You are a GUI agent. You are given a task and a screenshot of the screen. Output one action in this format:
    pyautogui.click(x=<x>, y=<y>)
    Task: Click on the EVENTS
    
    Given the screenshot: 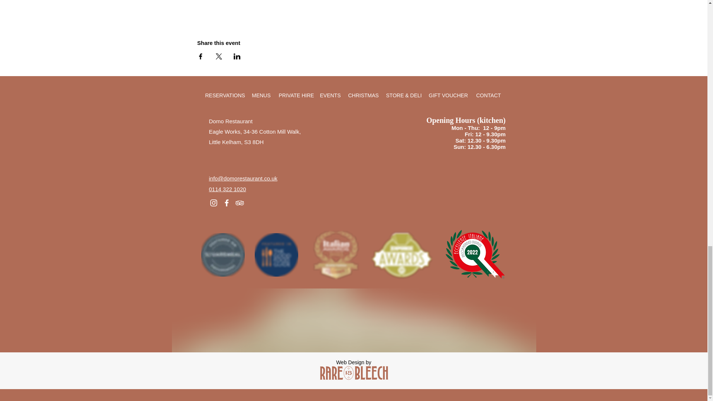 What is the action you would take?
    pyautogui.click(x=331, y=95)
    